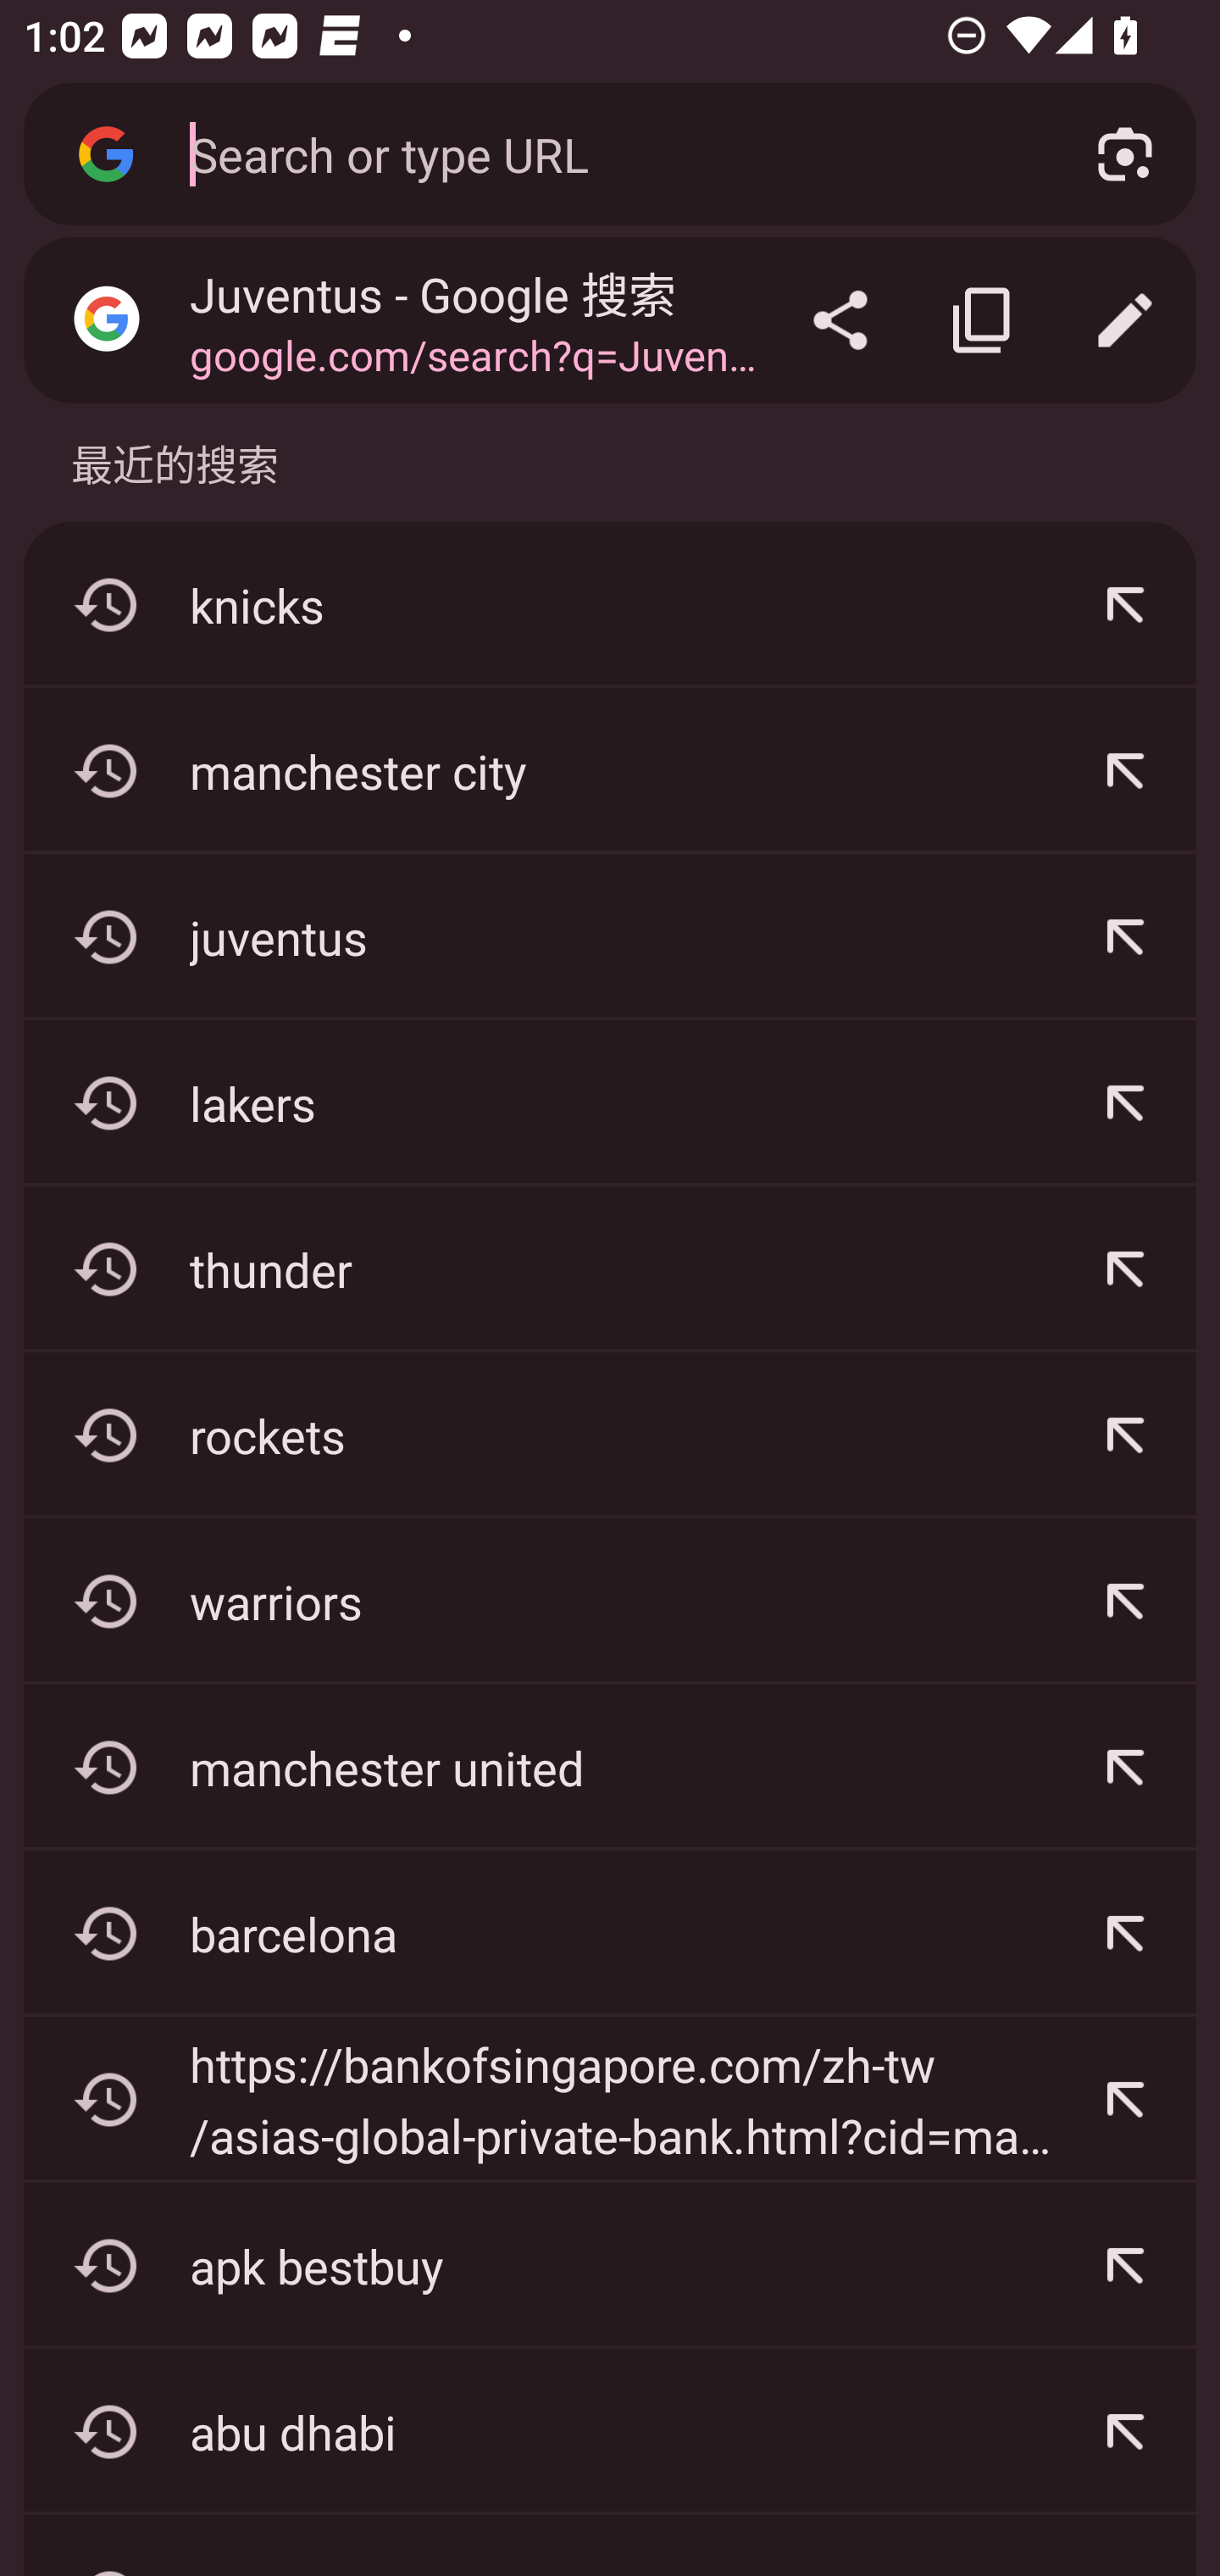 The height and width of the screenshot is (2576, 1220). Describe the element at coordinates (1125, 937) in the screenshot. I see `Refine: juventus` at that location.